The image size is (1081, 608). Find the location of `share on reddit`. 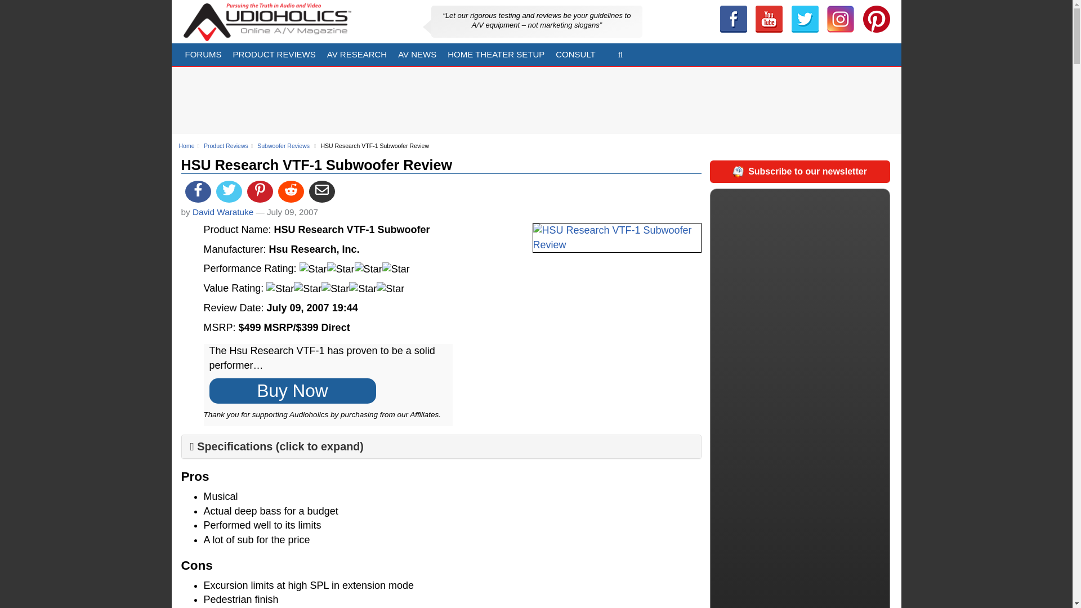

share on reddit is located at coordinates (291, 191).